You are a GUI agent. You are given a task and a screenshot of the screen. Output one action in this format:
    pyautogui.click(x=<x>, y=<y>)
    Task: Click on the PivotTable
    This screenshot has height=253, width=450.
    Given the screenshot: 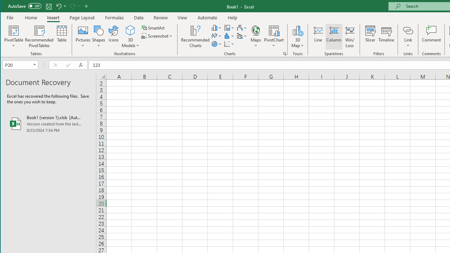 What is the action you would take?
    pyautogui.click(x=14, y=30)
    